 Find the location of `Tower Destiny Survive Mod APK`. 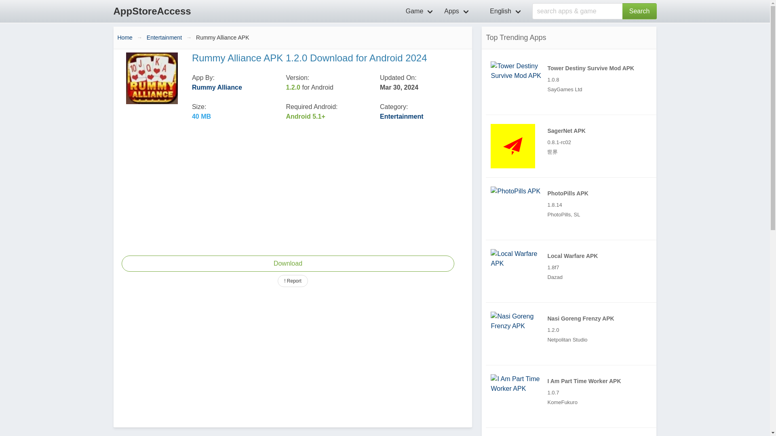

Tower Destiny Survive Mod APK is located at coordinates (573, 83).